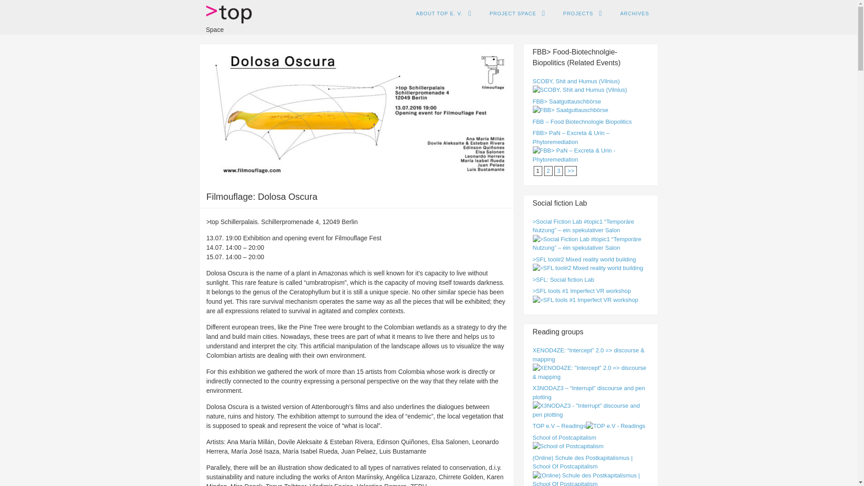  I want to click on X3NODAZ3 - "Interrupt" discourse and pen plotting, so click(590, 414).